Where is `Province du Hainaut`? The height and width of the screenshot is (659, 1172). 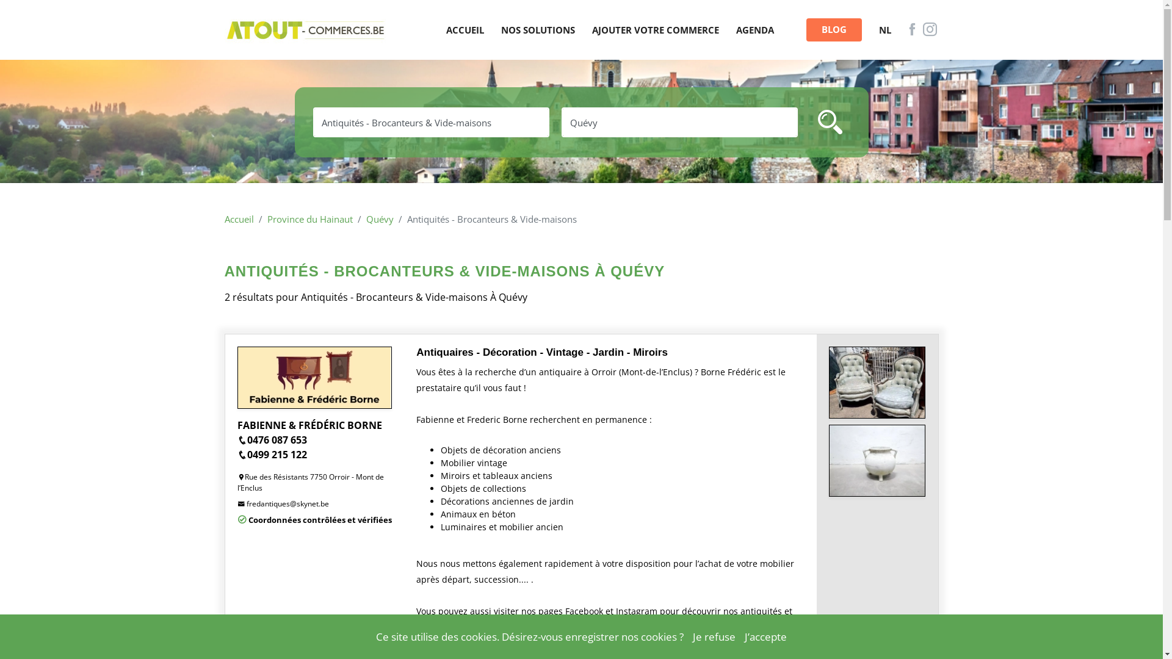 Province du Hainaut is located at coordinates (310, 219).